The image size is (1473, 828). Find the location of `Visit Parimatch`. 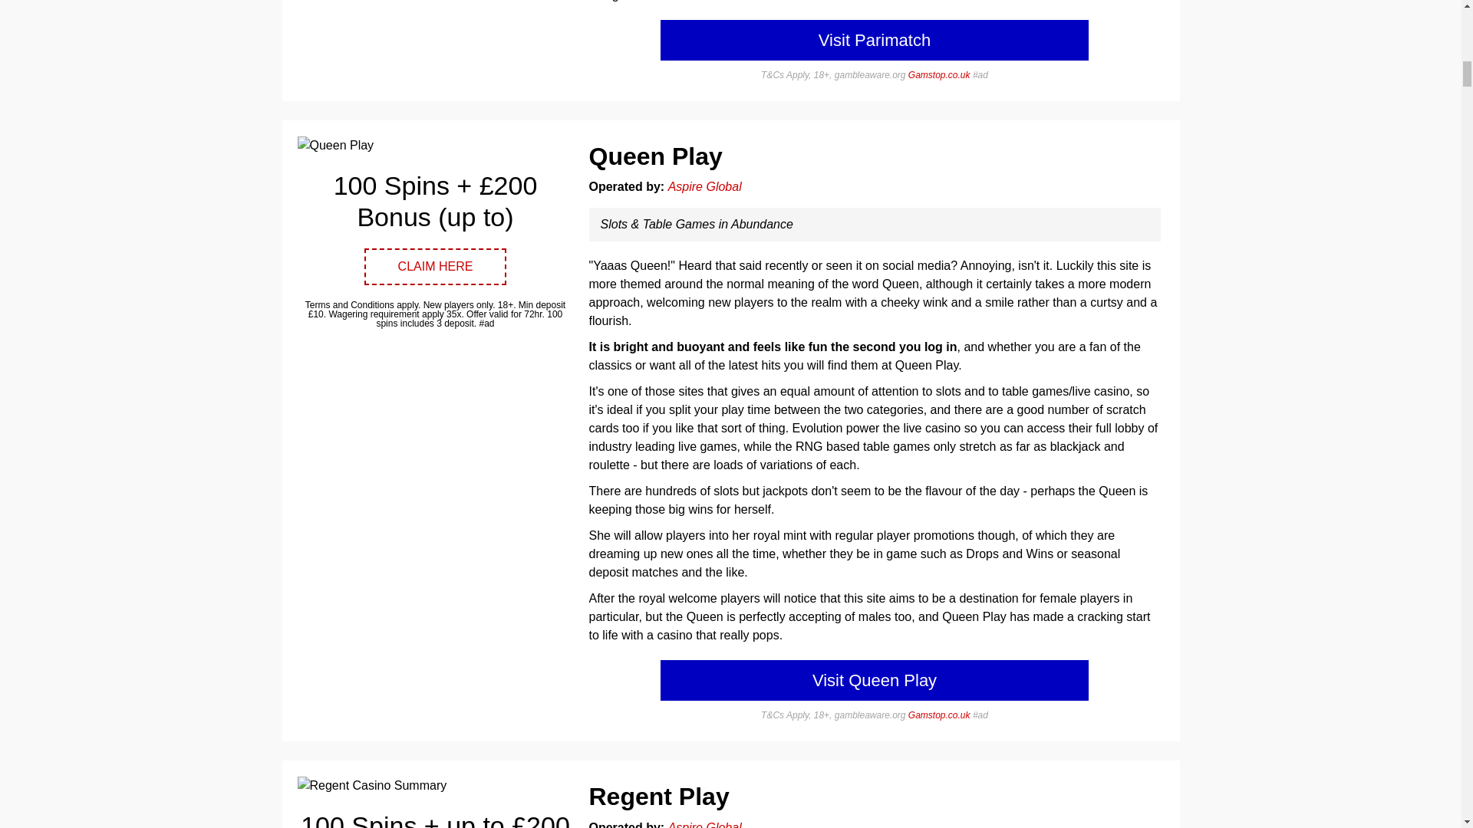

Visit Parimatch is located at coordinates (875, 40).